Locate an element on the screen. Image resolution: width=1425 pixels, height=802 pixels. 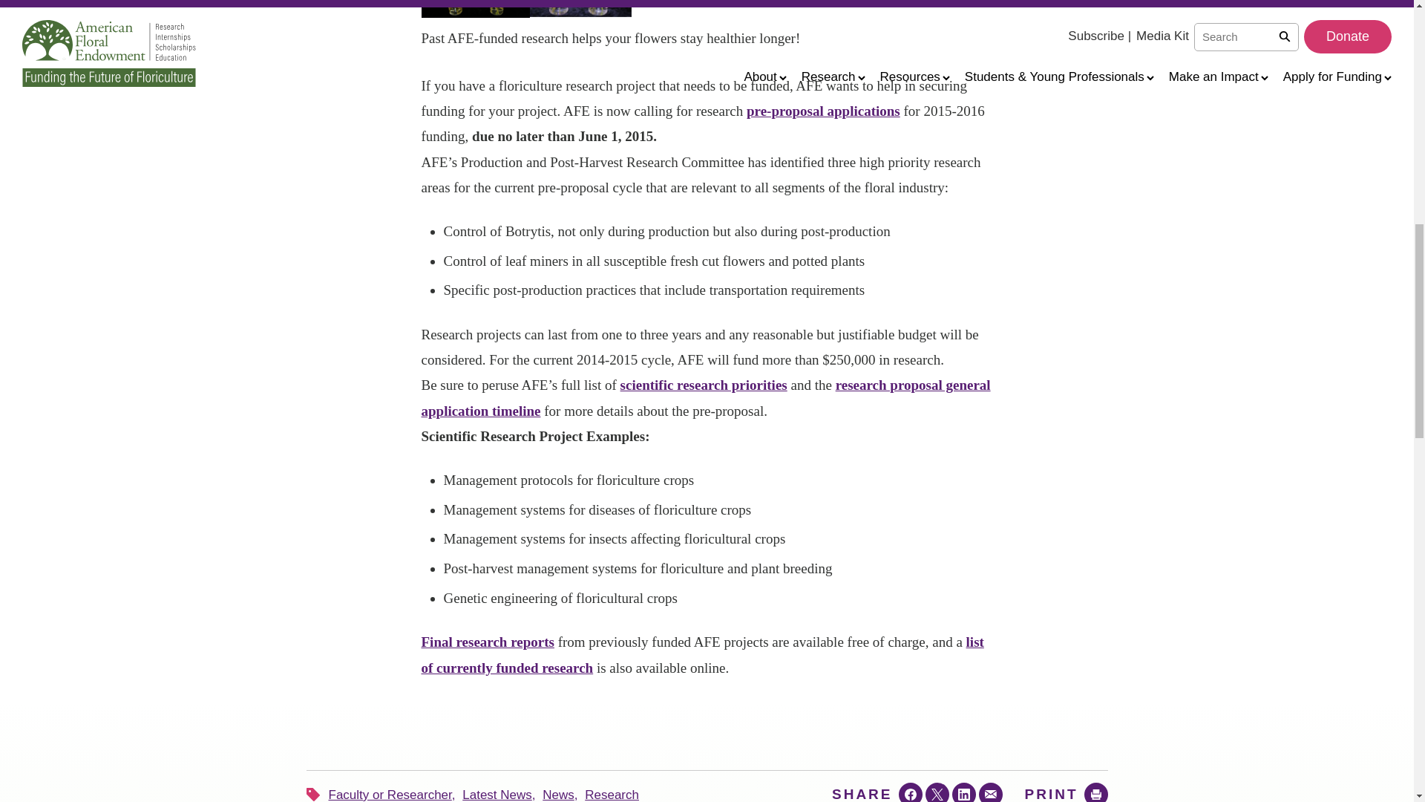
Research Priorities is located at coordinates (704, 385).